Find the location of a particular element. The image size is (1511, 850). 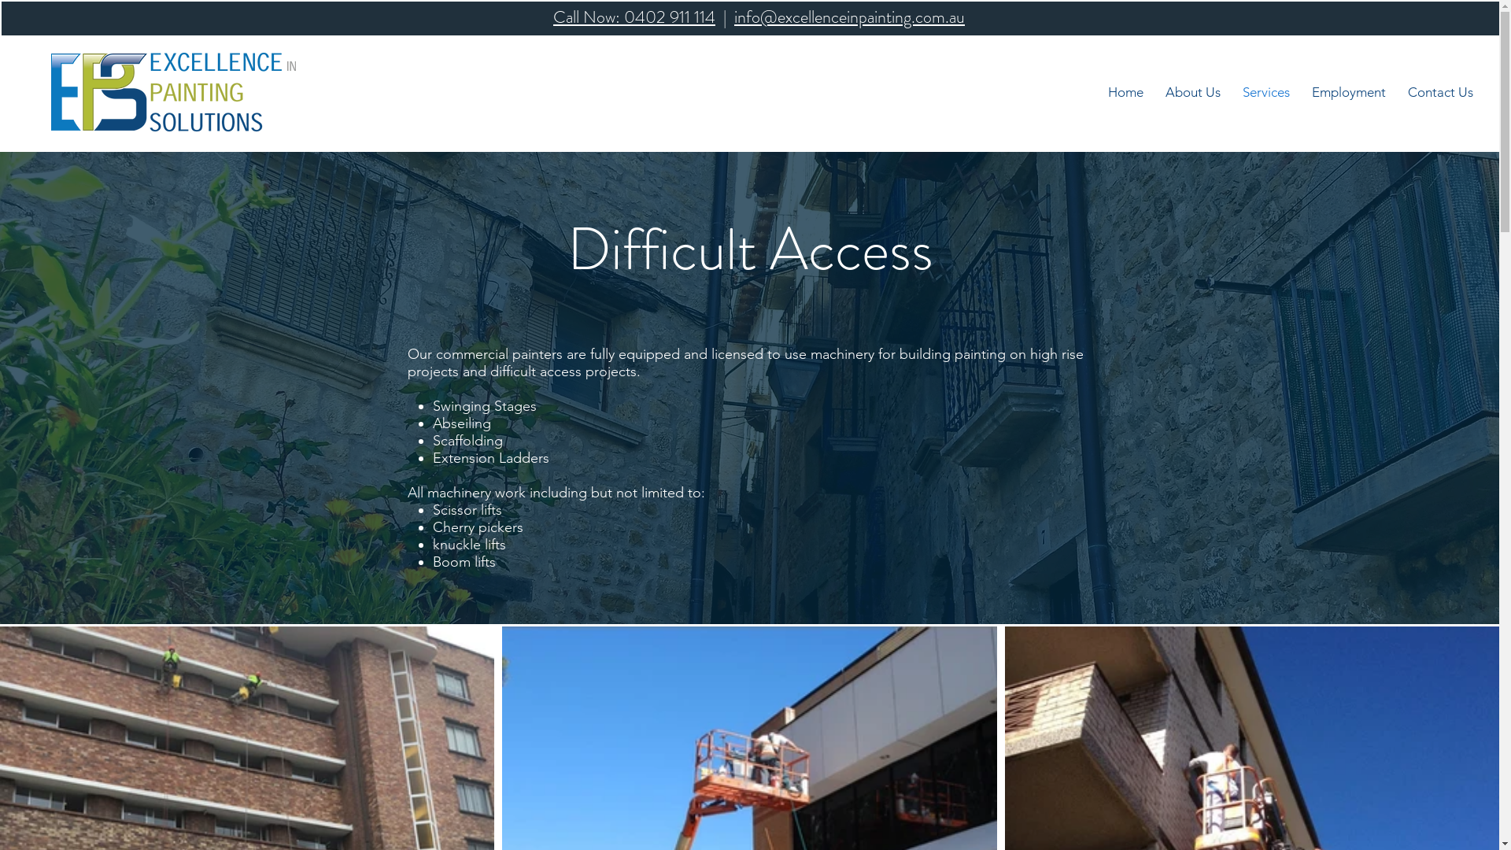

Employment is located at coordinates (1349, 92).